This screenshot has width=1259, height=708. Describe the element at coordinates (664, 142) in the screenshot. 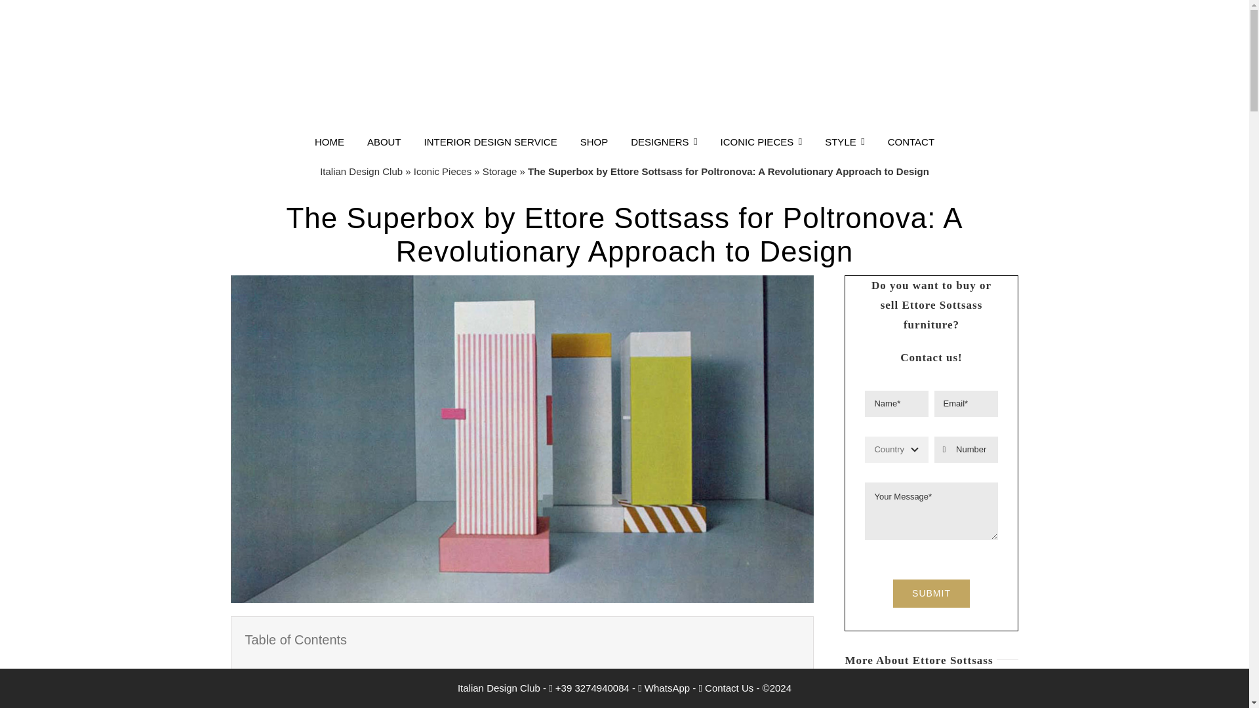

I see `DESIGNERS` at that location.